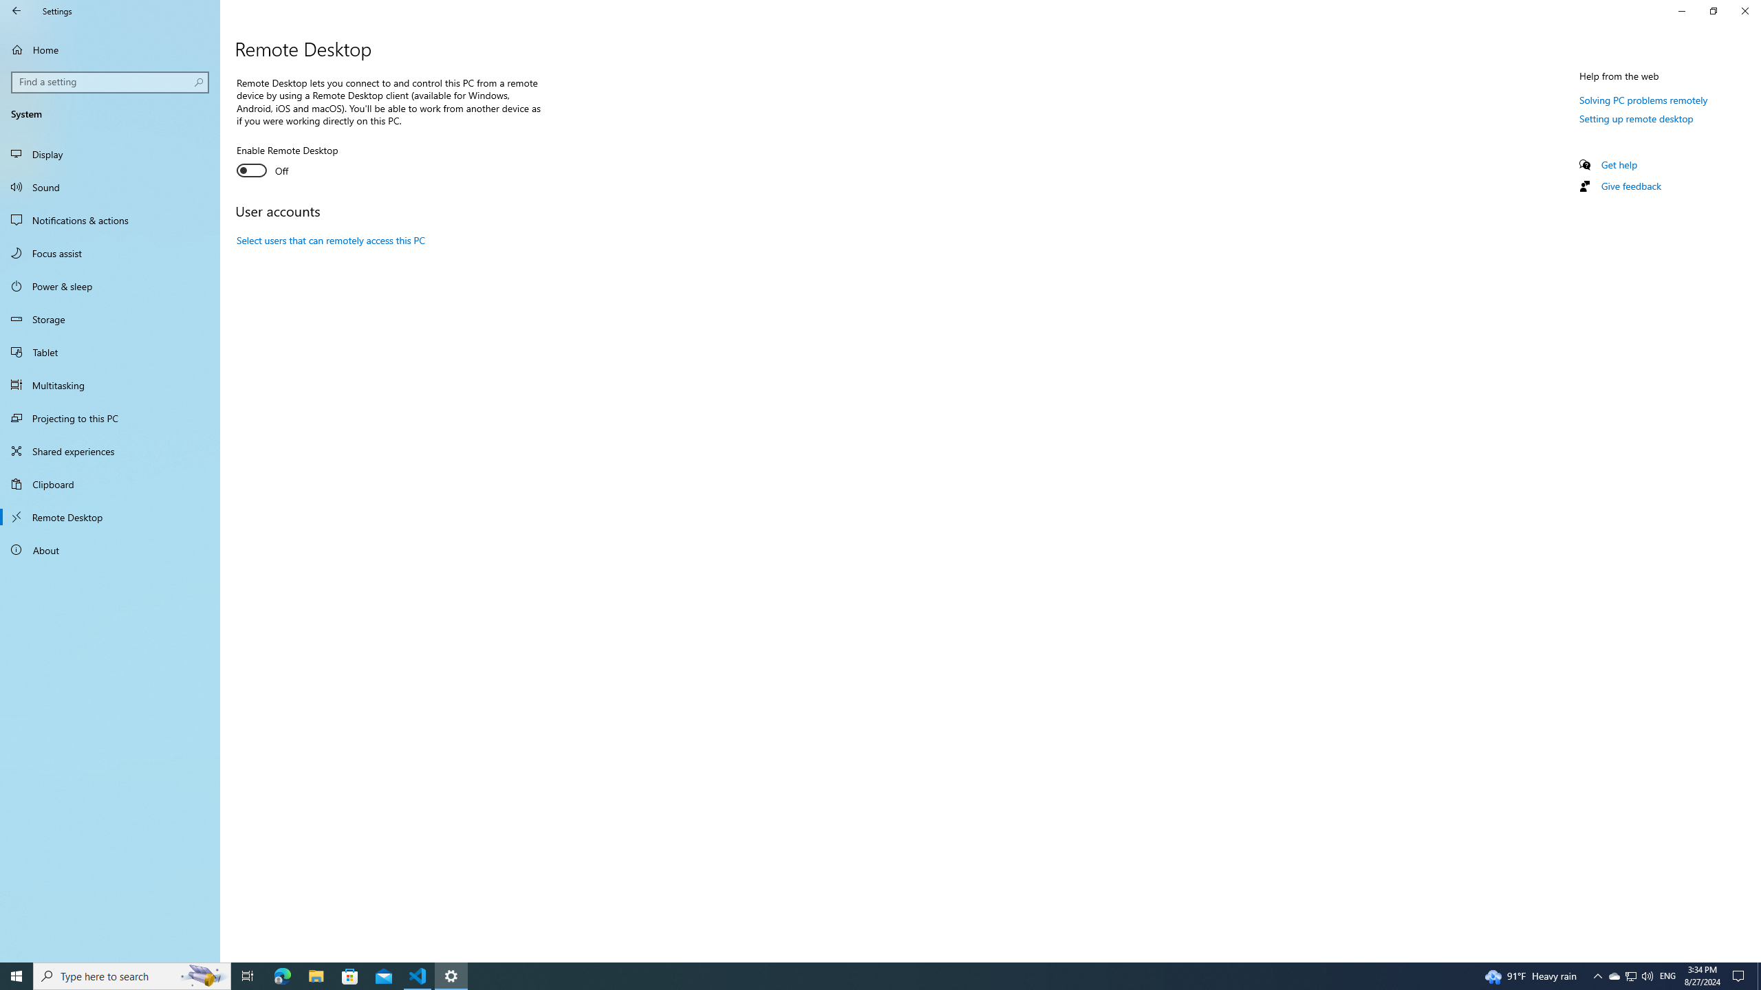 This screenshot has height=990, width=1761. What do you see at coordinates (110, 220) in the screenshot?
I see `Q2790: 100%` at bounding box center [110, 220].